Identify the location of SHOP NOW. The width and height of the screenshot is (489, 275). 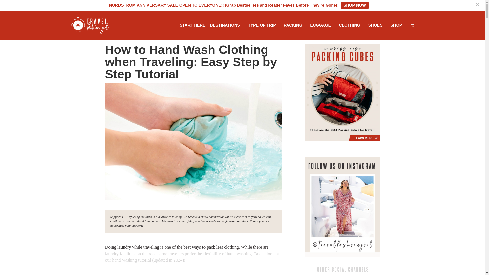
(355, 5).